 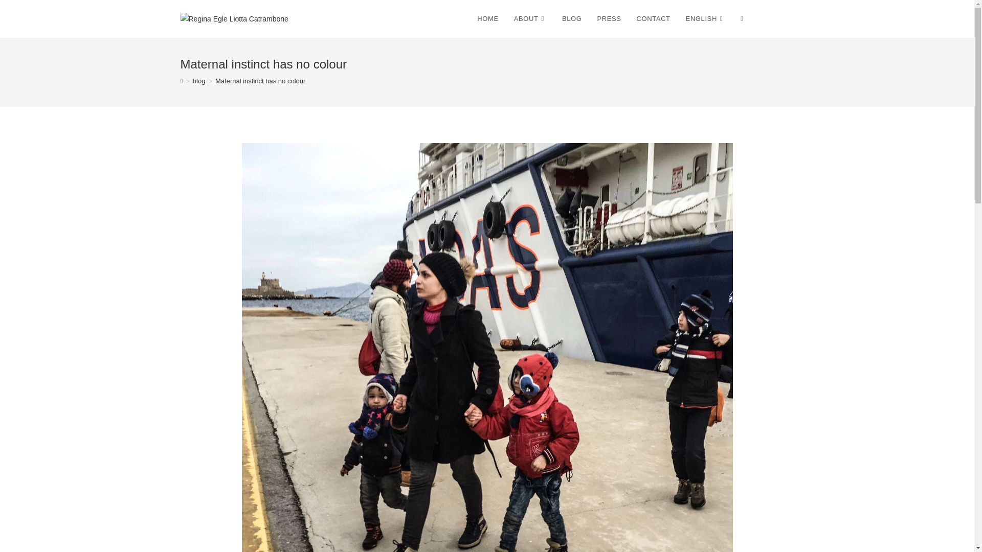 I want to click on blog, so click(x=198, y=81).